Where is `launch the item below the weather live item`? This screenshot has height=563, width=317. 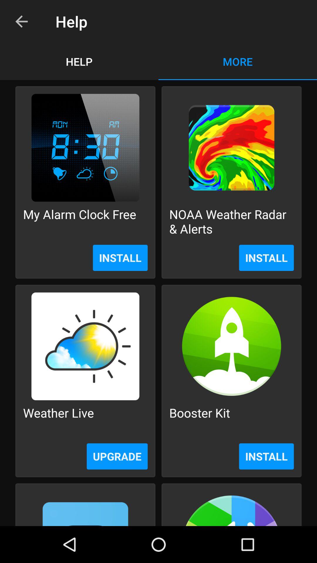
launch the item below the weather live item is located at coordinates (117, 456).